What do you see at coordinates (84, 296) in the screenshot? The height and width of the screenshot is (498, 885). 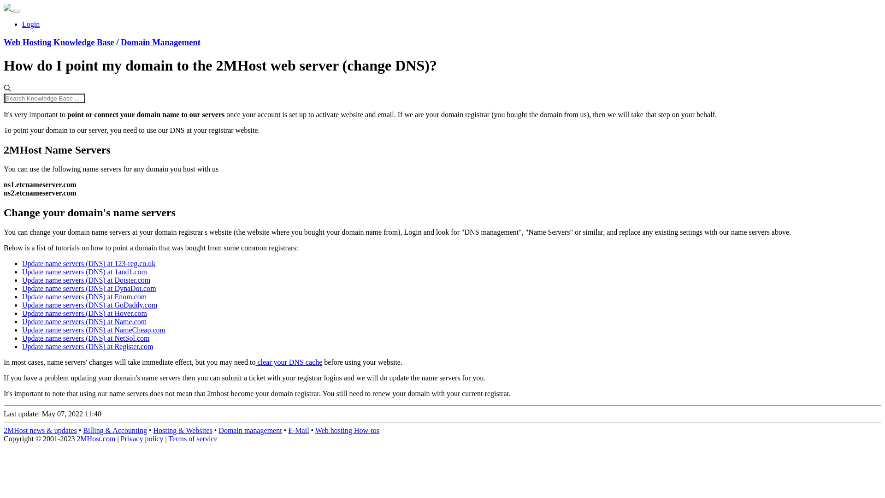 I see `Update name servers (DNS) at Enom.com` at bounding box center [84, 296].